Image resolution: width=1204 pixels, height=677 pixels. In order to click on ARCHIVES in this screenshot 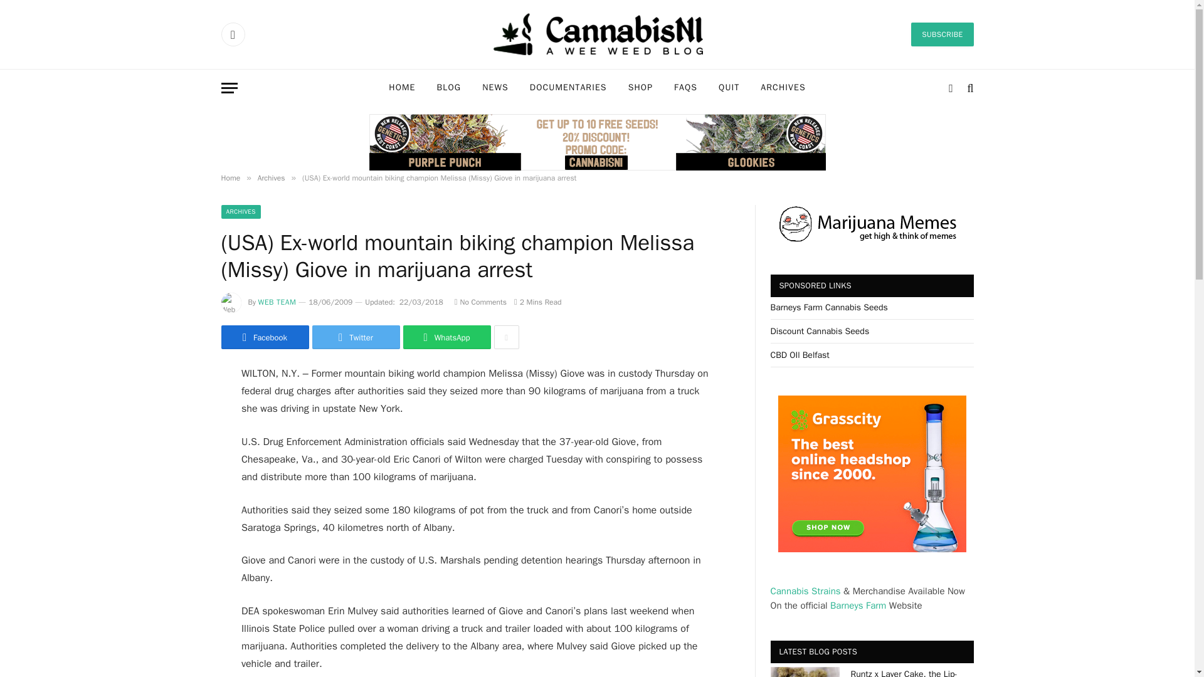, I will do `click(240, 212)`.